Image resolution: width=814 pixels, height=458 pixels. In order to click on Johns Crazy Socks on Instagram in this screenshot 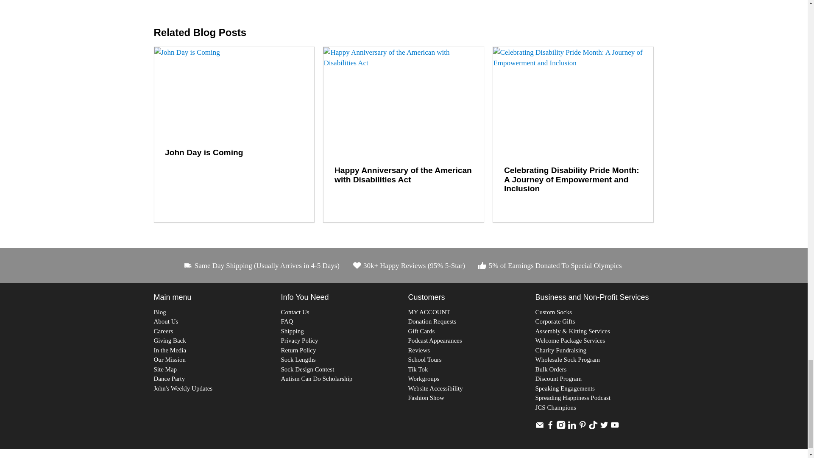, I will do `click(560, 427)`.